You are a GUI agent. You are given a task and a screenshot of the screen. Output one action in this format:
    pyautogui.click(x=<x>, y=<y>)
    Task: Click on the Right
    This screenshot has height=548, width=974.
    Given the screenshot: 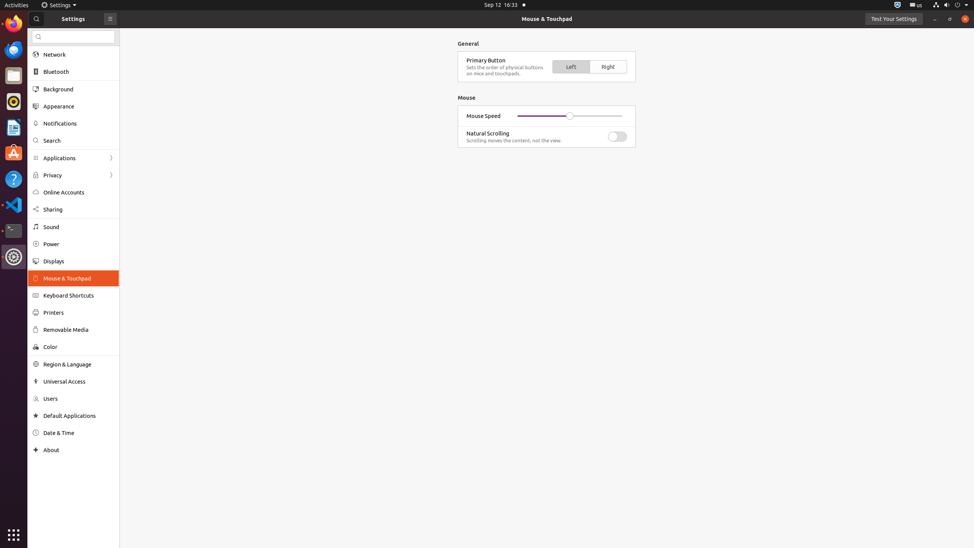 What is the action you would take?
    pyautogui.click(x=608, y=67)
    